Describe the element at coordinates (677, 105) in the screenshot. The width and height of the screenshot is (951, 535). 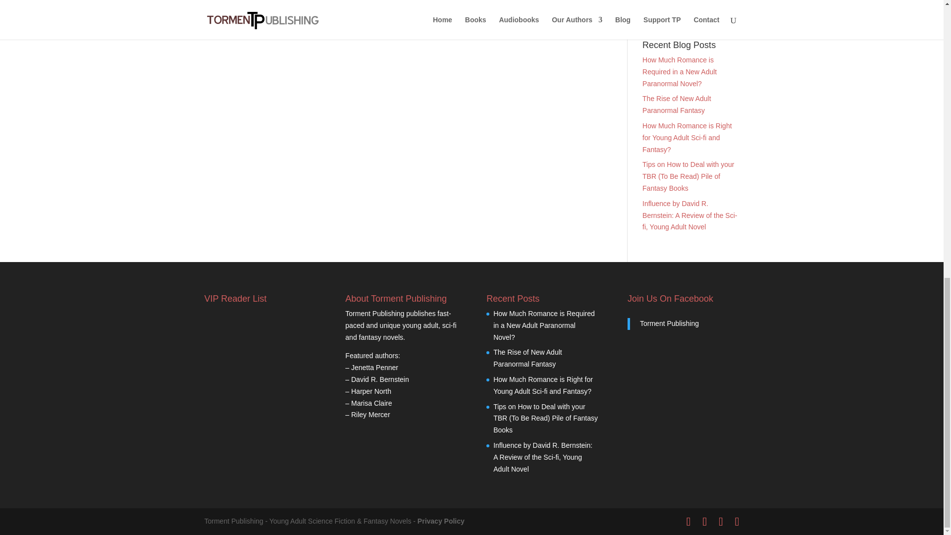
I see `The Rise of New Adult Paranormal Fantasy` at that location.